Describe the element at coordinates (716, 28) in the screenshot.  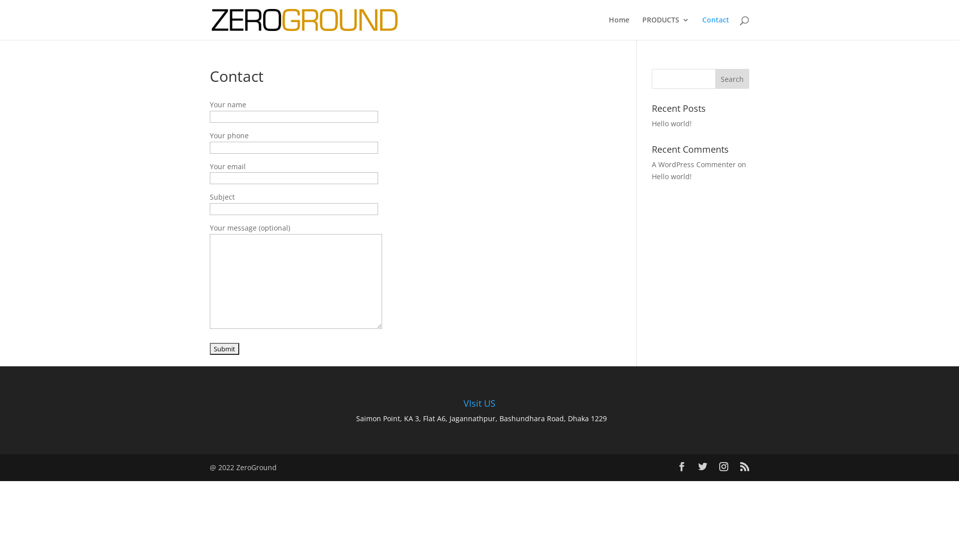
I see `Contact` at that location.